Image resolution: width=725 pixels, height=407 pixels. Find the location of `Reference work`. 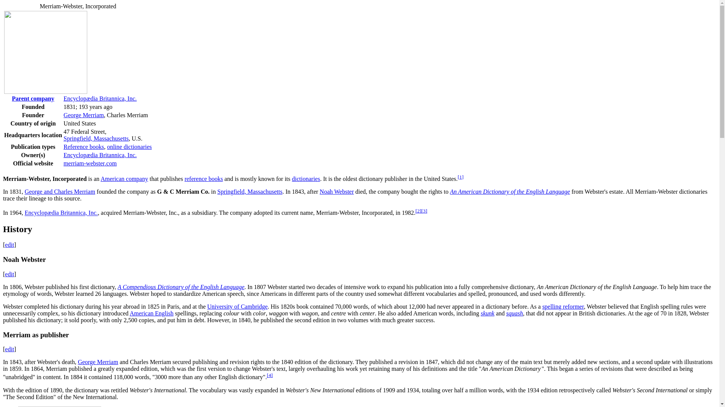

Reference work is located at coordinates (83, 147).